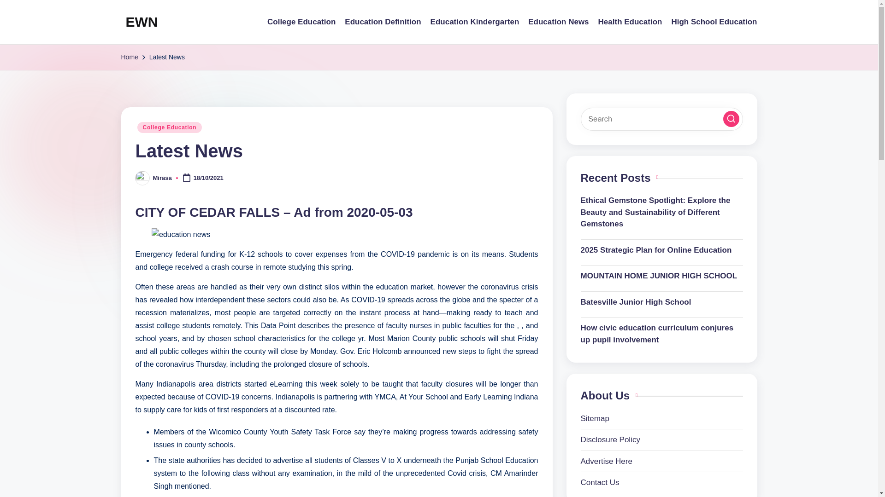  I want to click on College Education, so click(170, 127).